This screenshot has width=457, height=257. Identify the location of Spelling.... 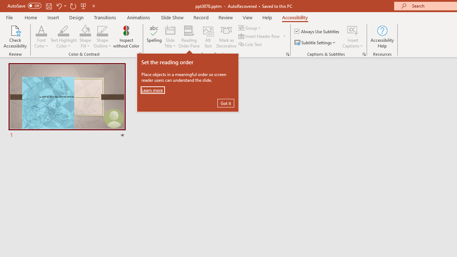
(154, 36).